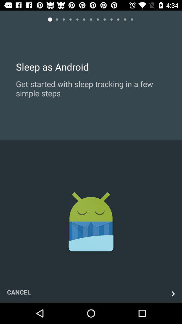 Image resolution: width=182 pixels, height=324 pixels. What do you see at coordinates (173, 294) in the screenshot?
I see `next` at bounding box center [173, 294].